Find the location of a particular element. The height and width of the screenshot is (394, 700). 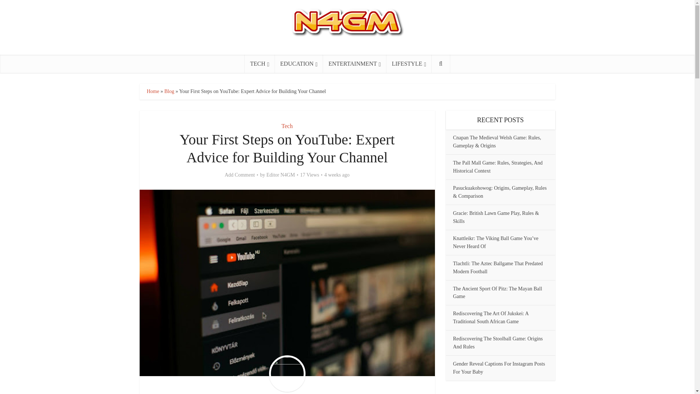

TECH is located at coordinates (260, 63).